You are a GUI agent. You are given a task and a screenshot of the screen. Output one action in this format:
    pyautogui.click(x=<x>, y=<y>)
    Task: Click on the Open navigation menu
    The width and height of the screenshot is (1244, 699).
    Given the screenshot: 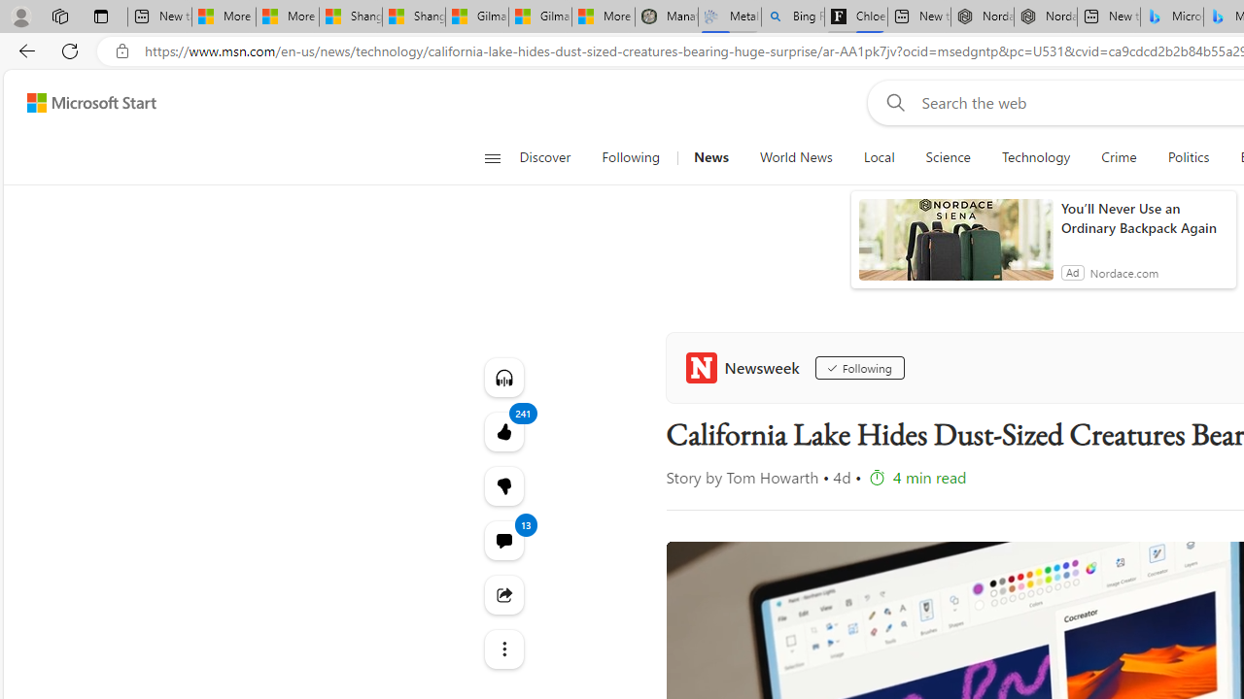 What is the action you would take?
    pyautogui.click(x=492, y=157)
    